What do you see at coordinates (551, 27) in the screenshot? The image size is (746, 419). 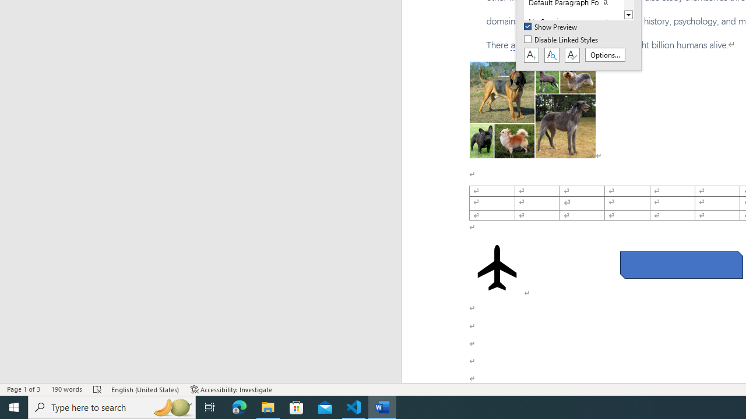 I see `Show Preview` at bounding box center [551, 27].